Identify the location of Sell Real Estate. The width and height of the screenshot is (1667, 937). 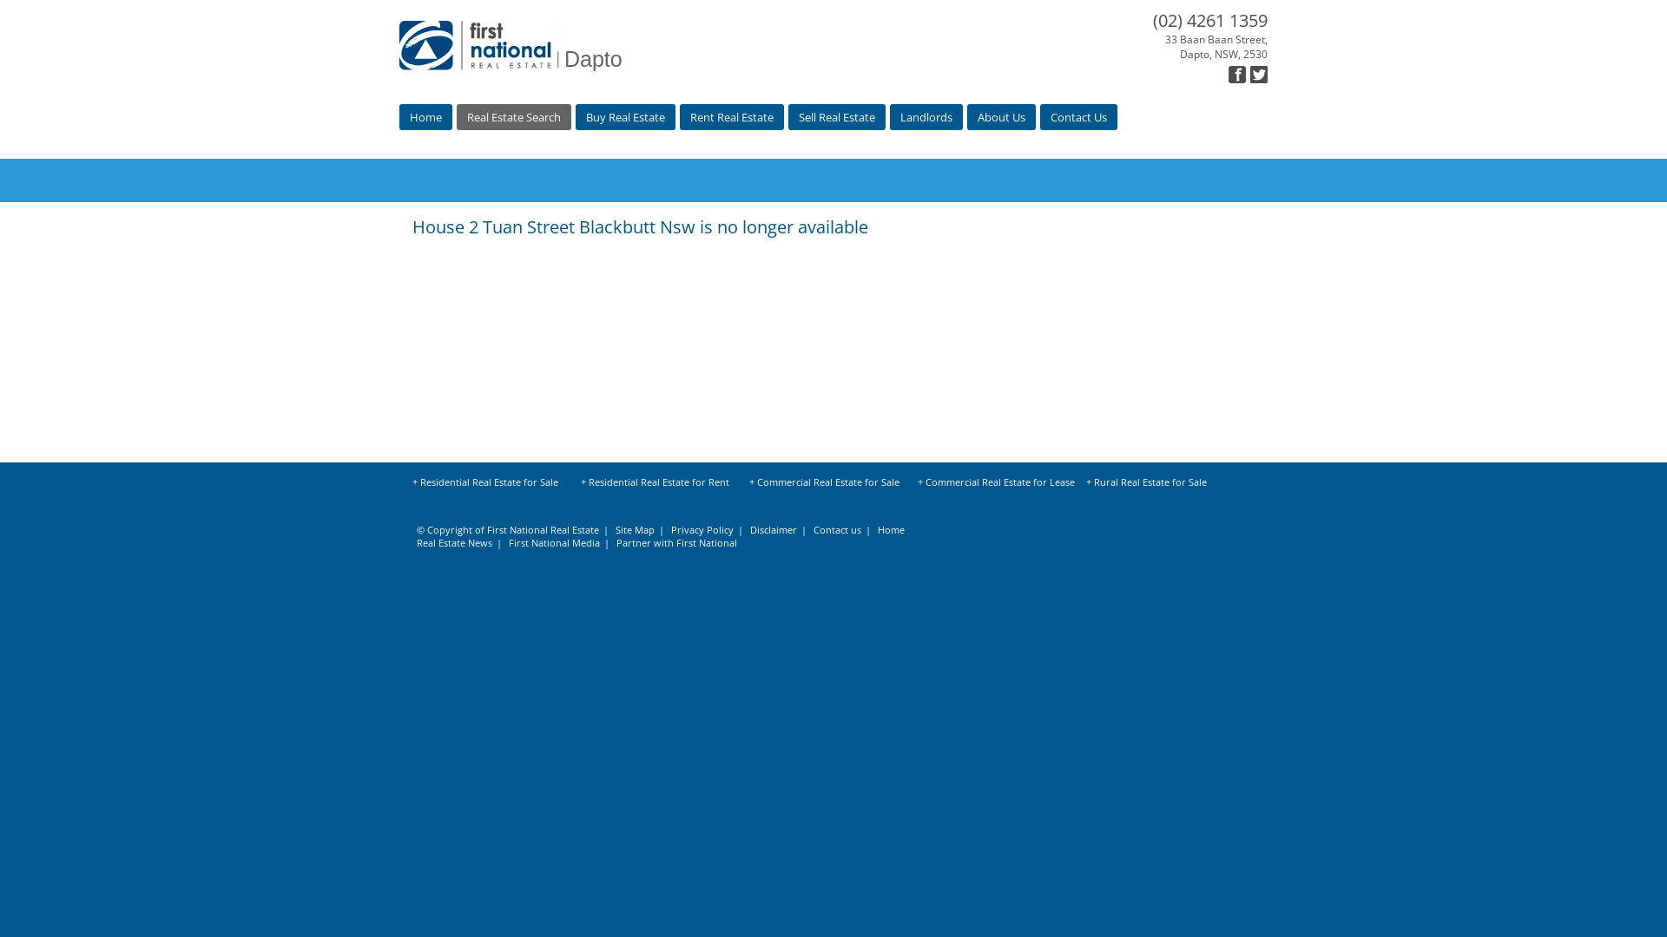
(837, 117).